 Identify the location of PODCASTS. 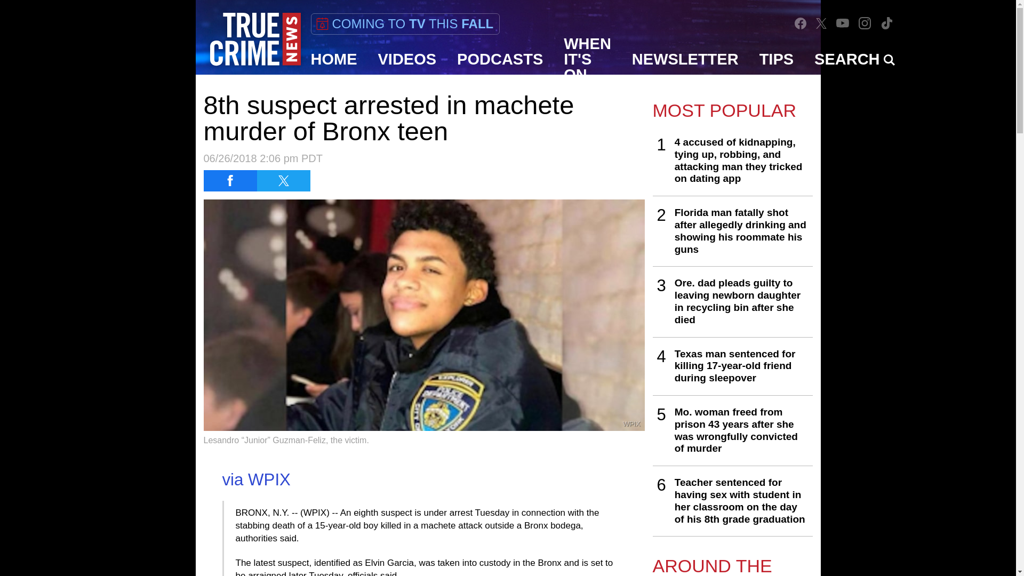
(500, 59).